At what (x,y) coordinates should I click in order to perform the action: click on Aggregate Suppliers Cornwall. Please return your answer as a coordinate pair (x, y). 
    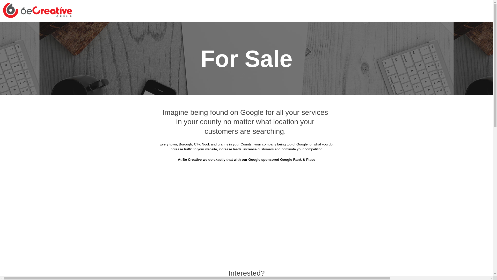
    Looking at the image, I should click on (167, 29).